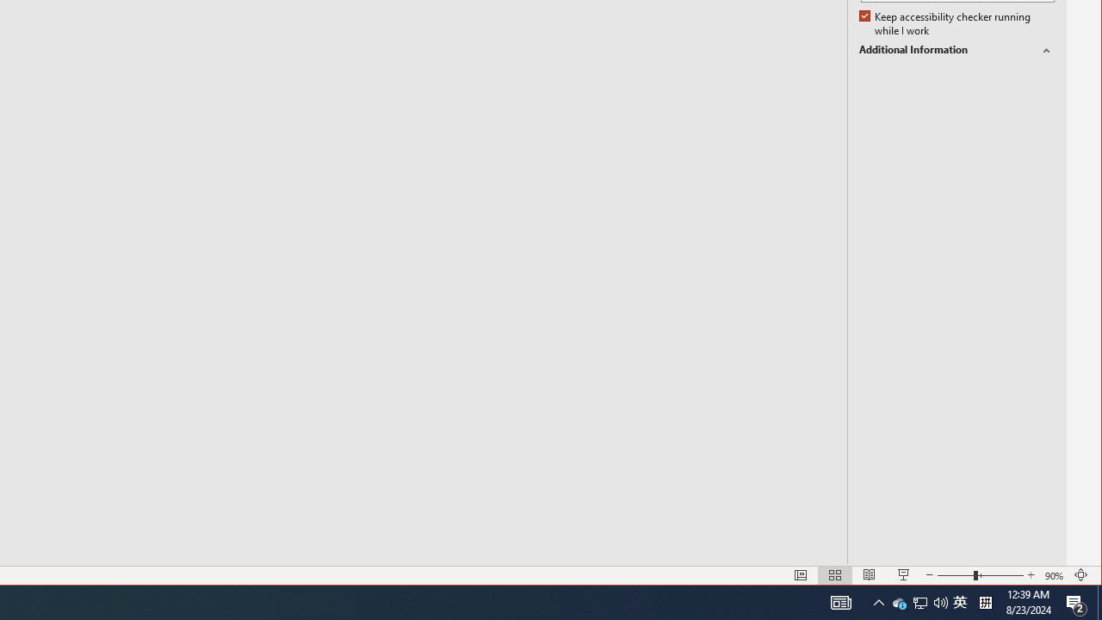 This screenshot has width=1102, height=620. What do you see at coordinates (957, 50) in the screenshot?
I see `Action Center, 2 new notifications` at bounding box center [957, 50].